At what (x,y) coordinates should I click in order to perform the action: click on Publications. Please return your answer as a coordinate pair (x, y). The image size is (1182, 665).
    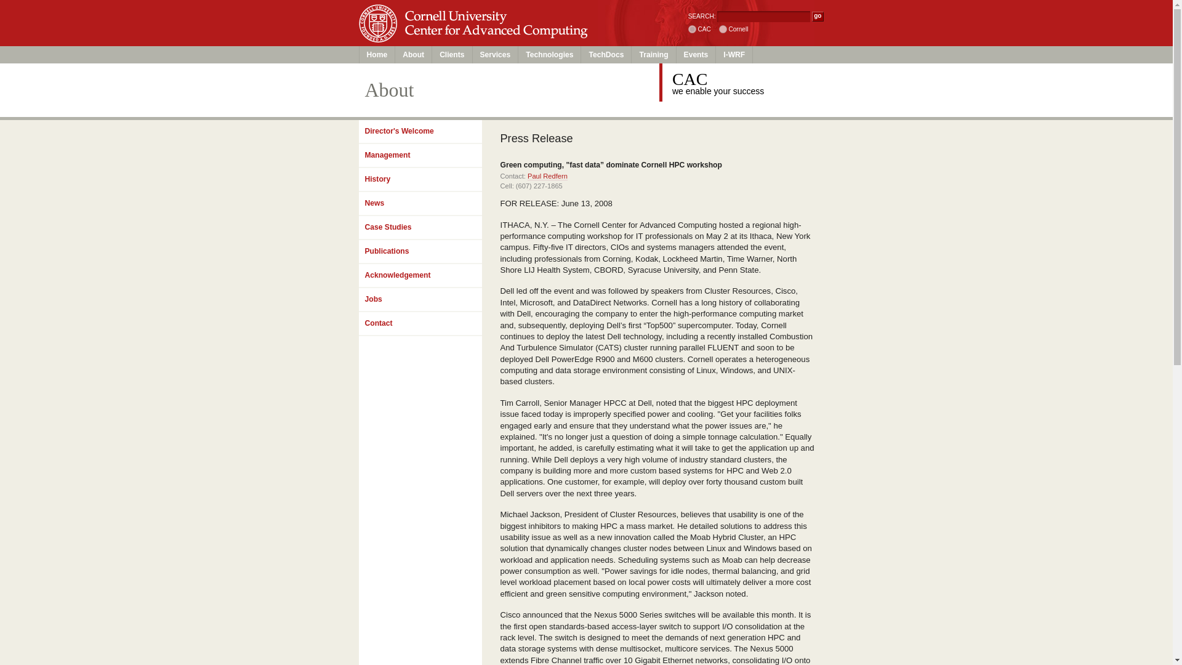
    Looking at the image, I should click on (419, 251).